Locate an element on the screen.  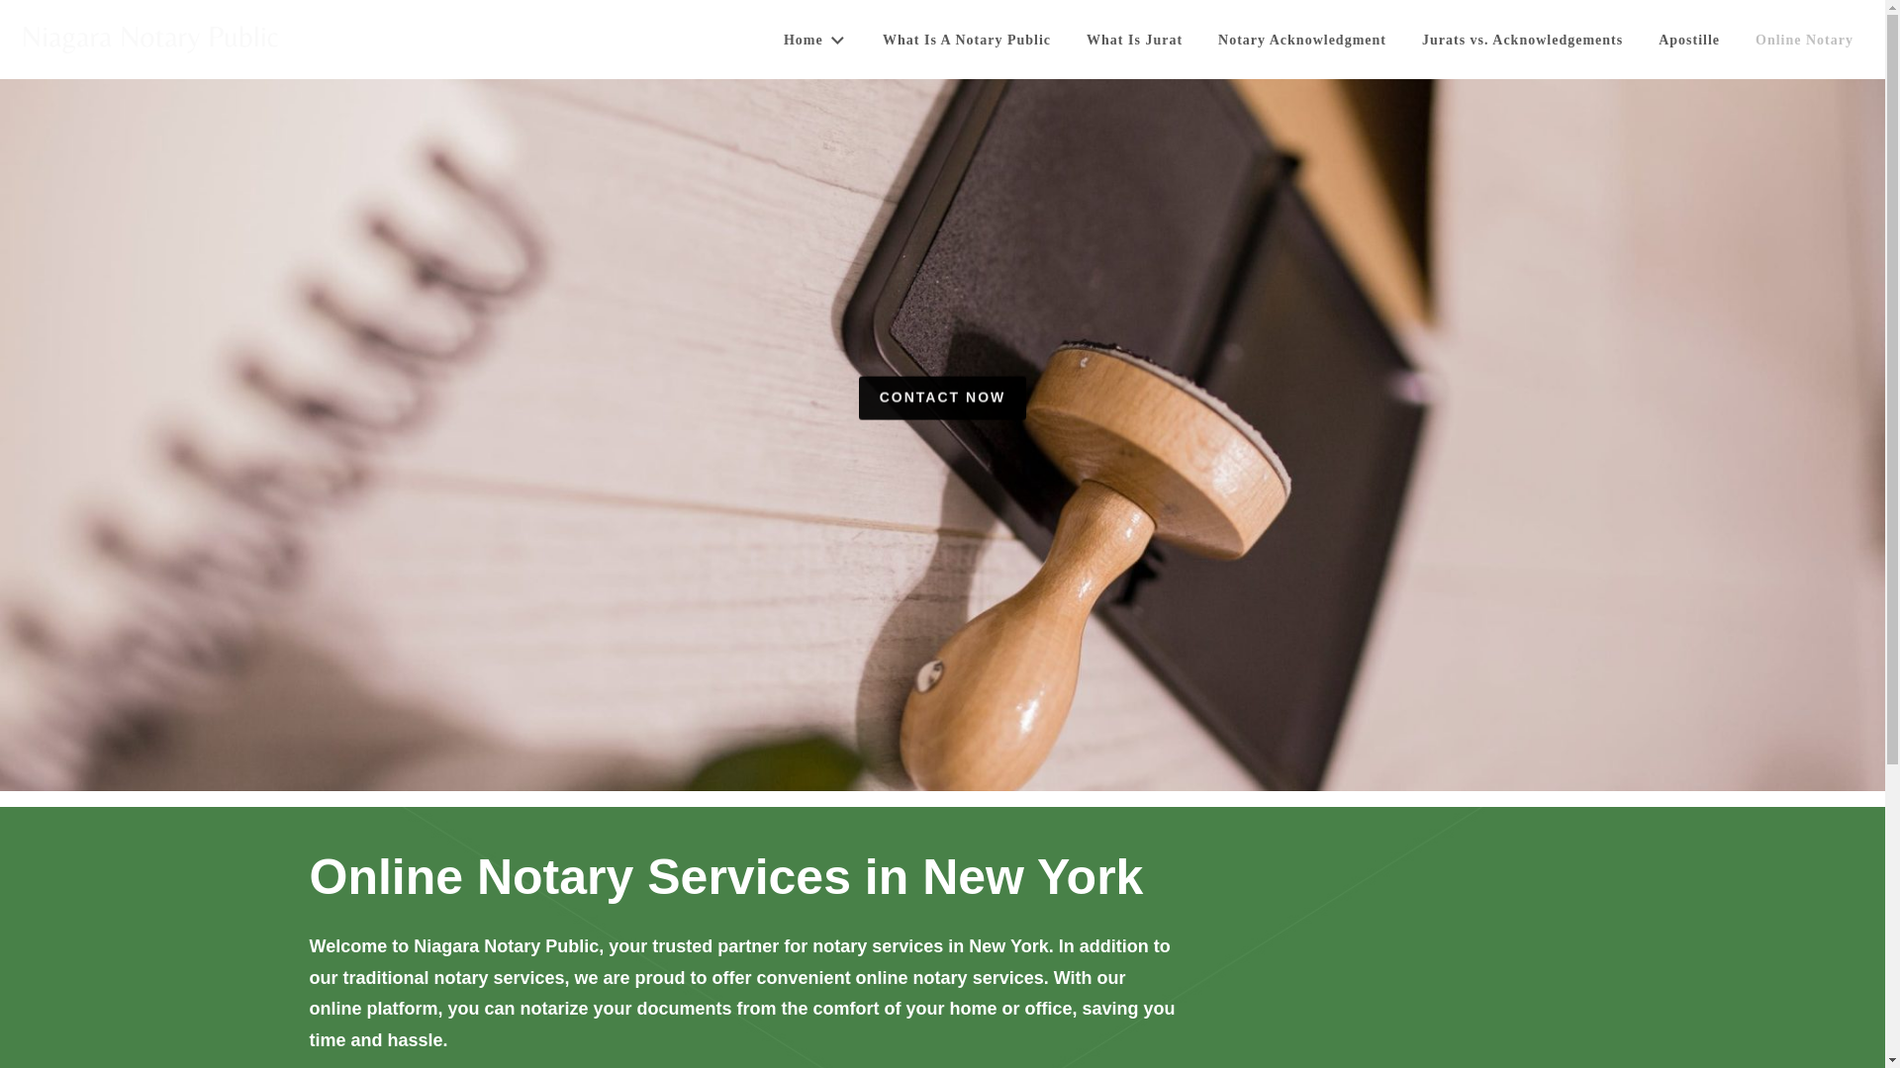
Home is located at coordinates (814, 40).